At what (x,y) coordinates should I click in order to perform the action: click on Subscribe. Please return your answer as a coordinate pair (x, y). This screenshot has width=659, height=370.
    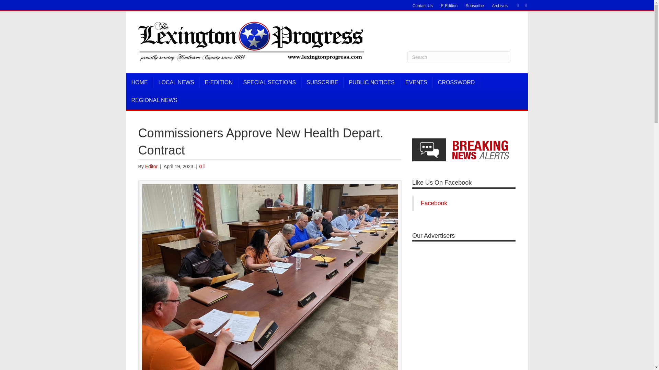
    Looking at the image, I should click on (474, 6).